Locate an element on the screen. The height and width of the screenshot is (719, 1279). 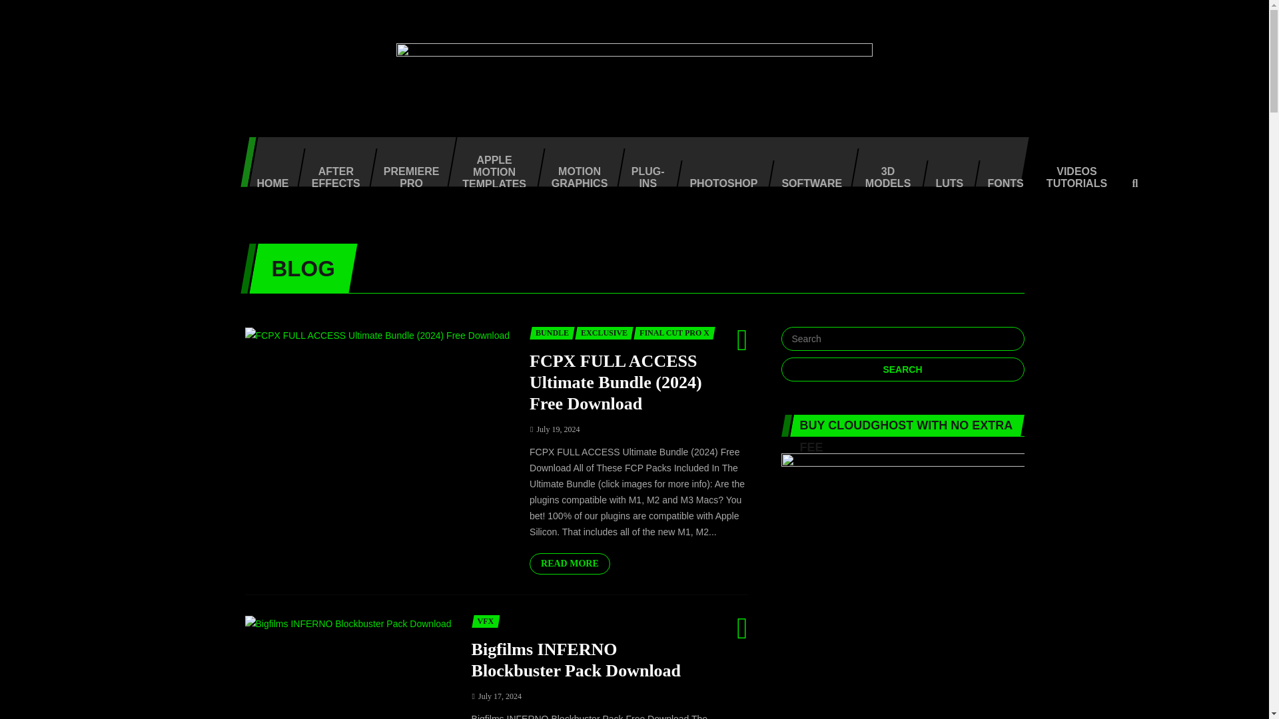
Search is located at coordinates (902, 369).